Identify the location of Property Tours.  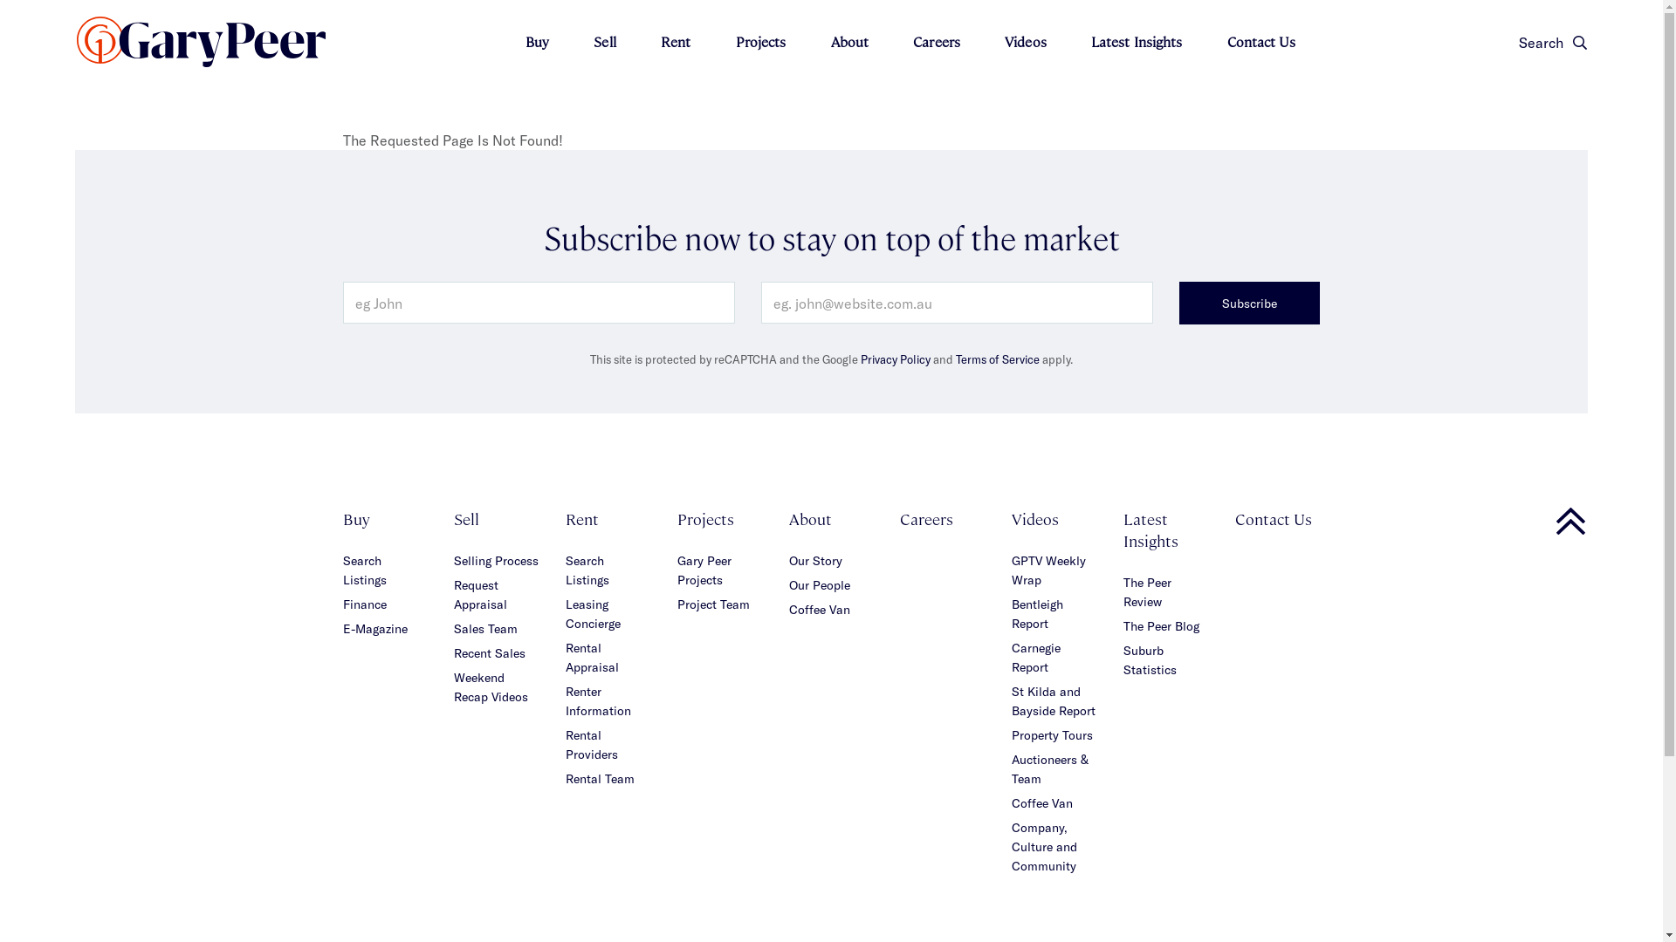
(1053, 734).